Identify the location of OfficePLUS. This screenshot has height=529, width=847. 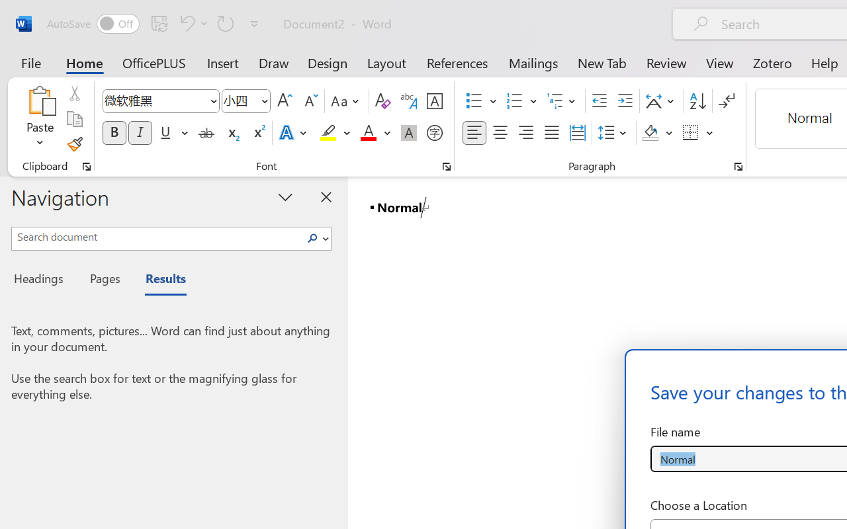
(154, 62).